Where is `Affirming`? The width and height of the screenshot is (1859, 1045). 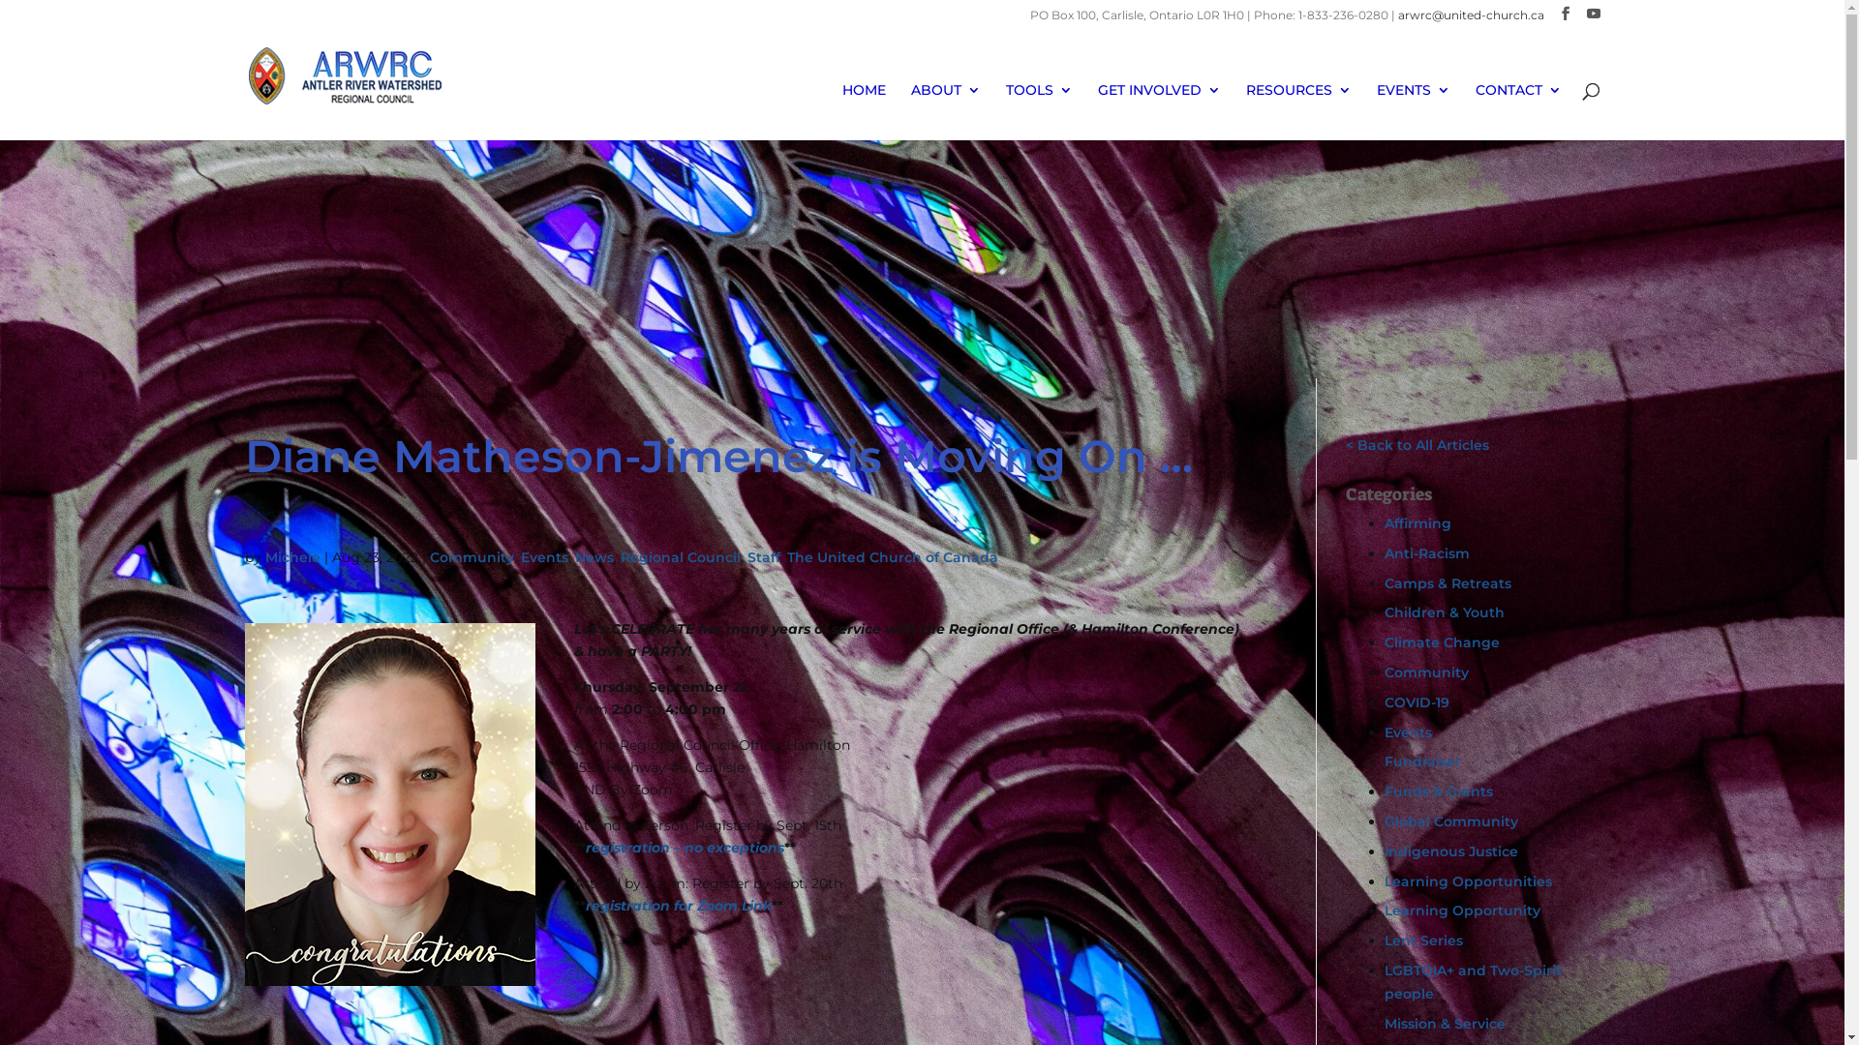
Affirming is located at coordinates (1417, 523).